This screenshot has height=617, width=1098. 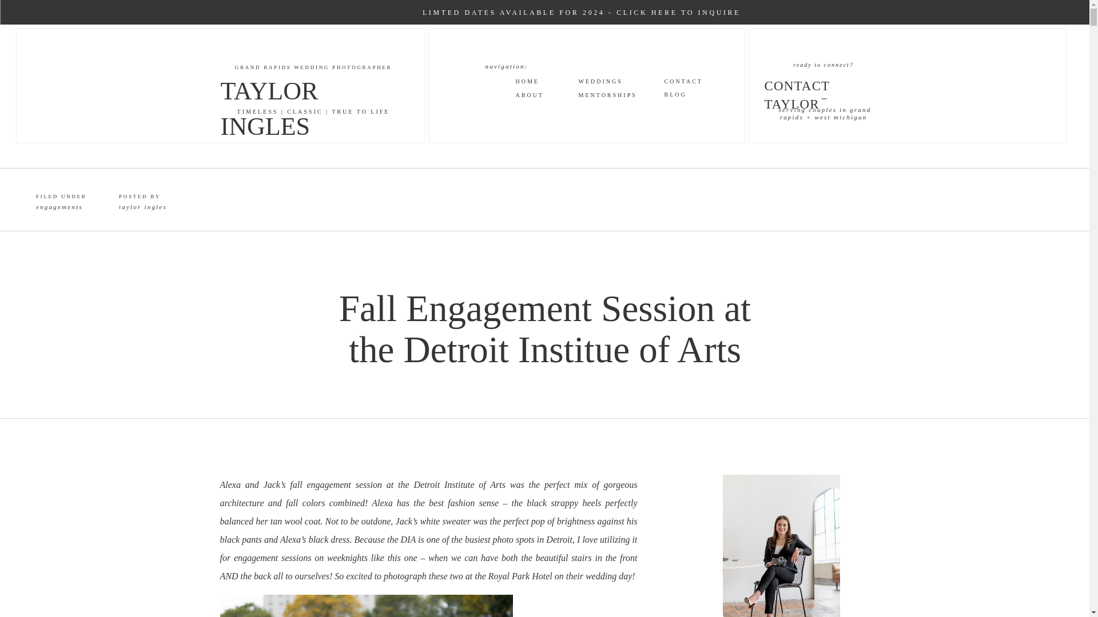 I want to click on TAYLOR INGLES , so click(x=318, y=86).